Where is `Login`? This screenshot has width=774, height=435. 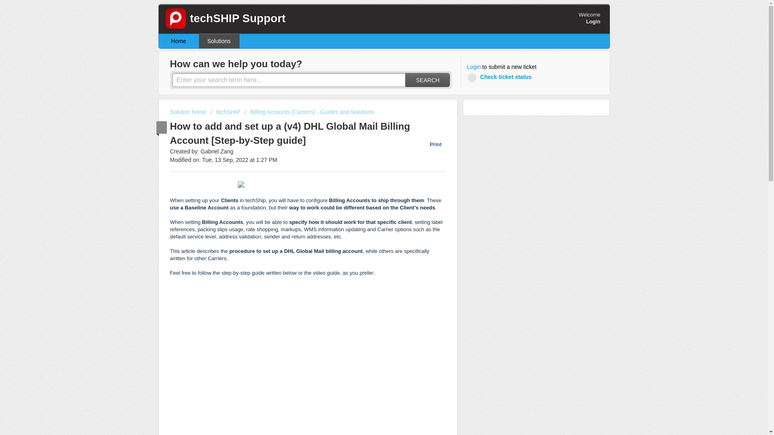 Login is located at coordinates (473, 67).